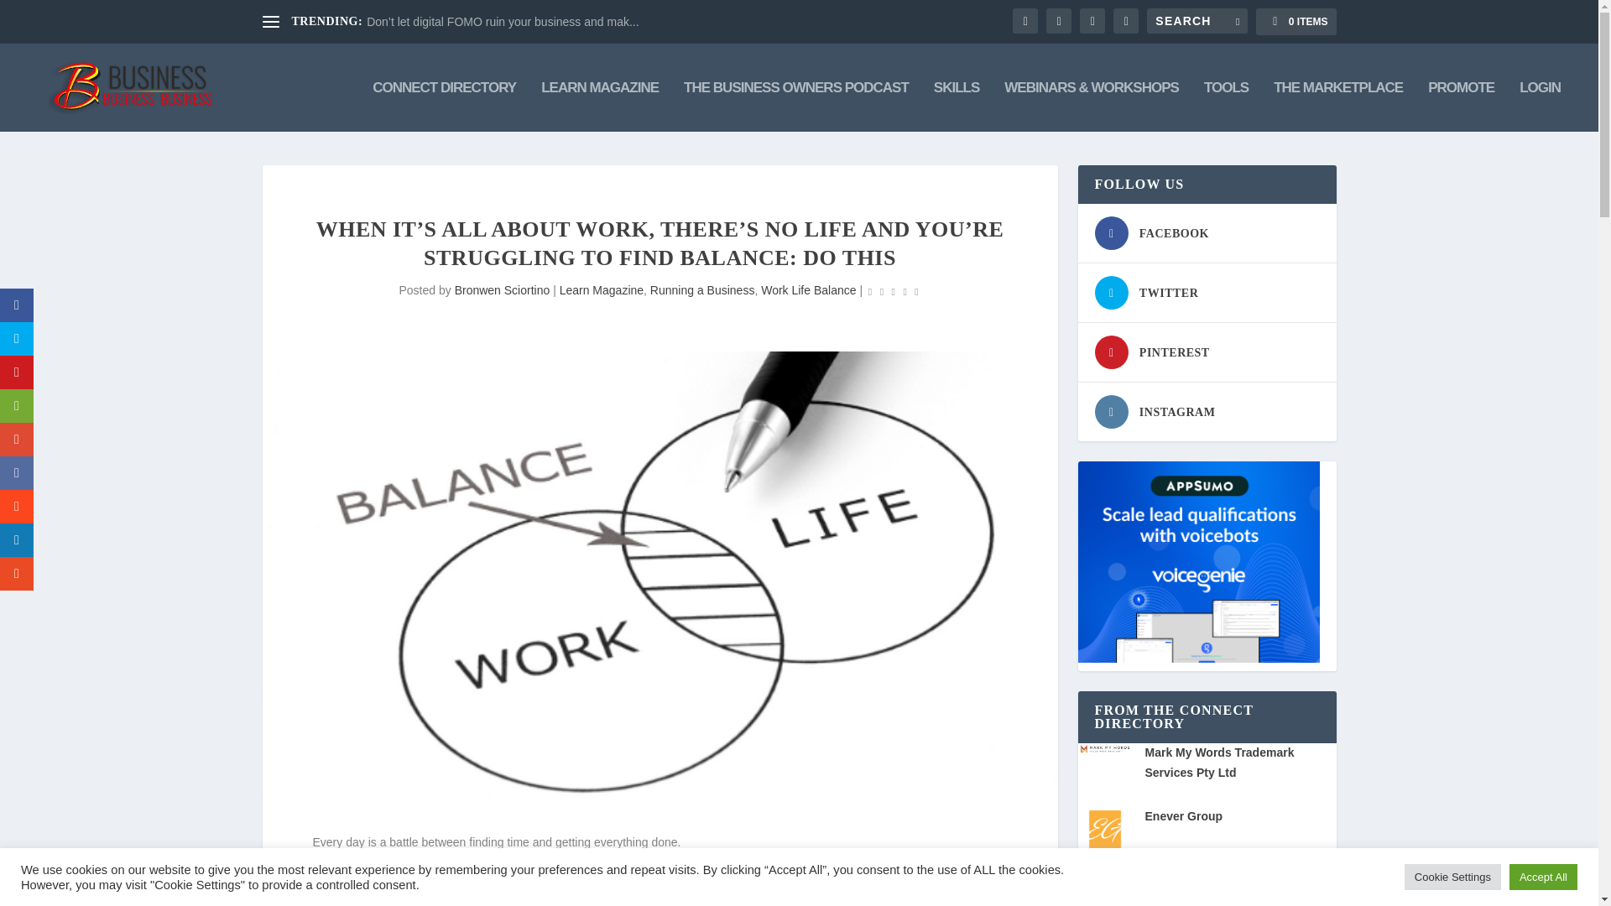 Image resolution: width=1611 pixels, height=906 pixels. What do you see at coordinates (601, 290) in the screenshot?
I see `Learn Magazine` at bounding box center [601, 290].